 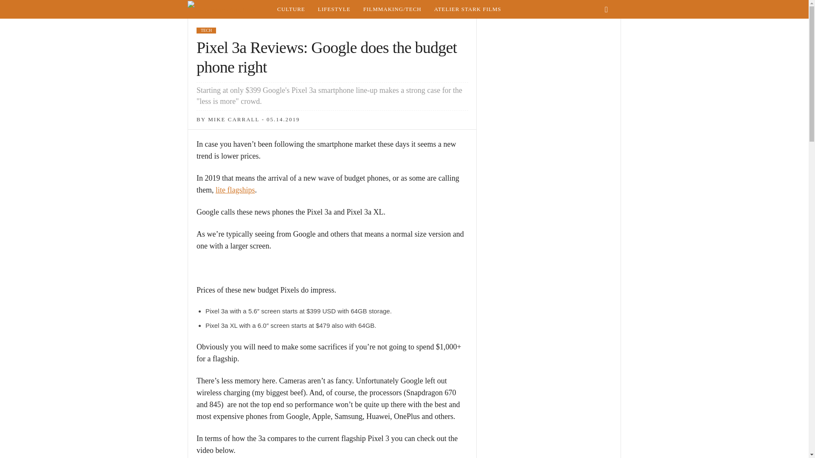 What do you see at coordinates (291, 9) in the screenshot?
I see `Indie film, music, arts in San Francisco and Silicon Valley` at bounding box center [291, 9].